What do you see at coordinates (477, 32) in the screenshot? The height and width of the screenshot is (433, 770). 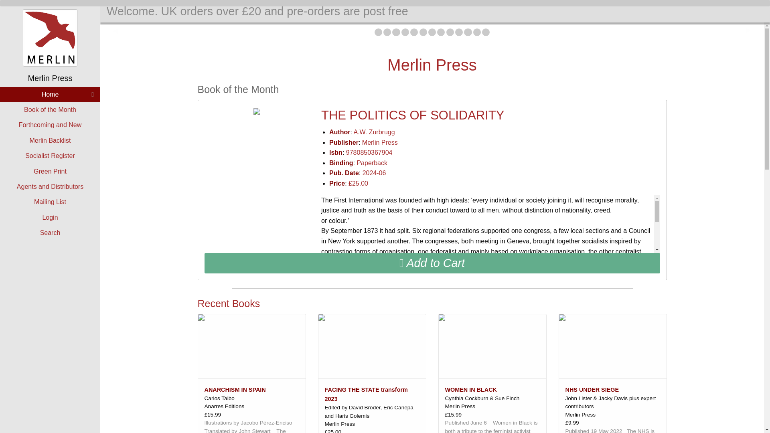 I see `CLIMATE STRIKE` at bounding box center [477, 32].